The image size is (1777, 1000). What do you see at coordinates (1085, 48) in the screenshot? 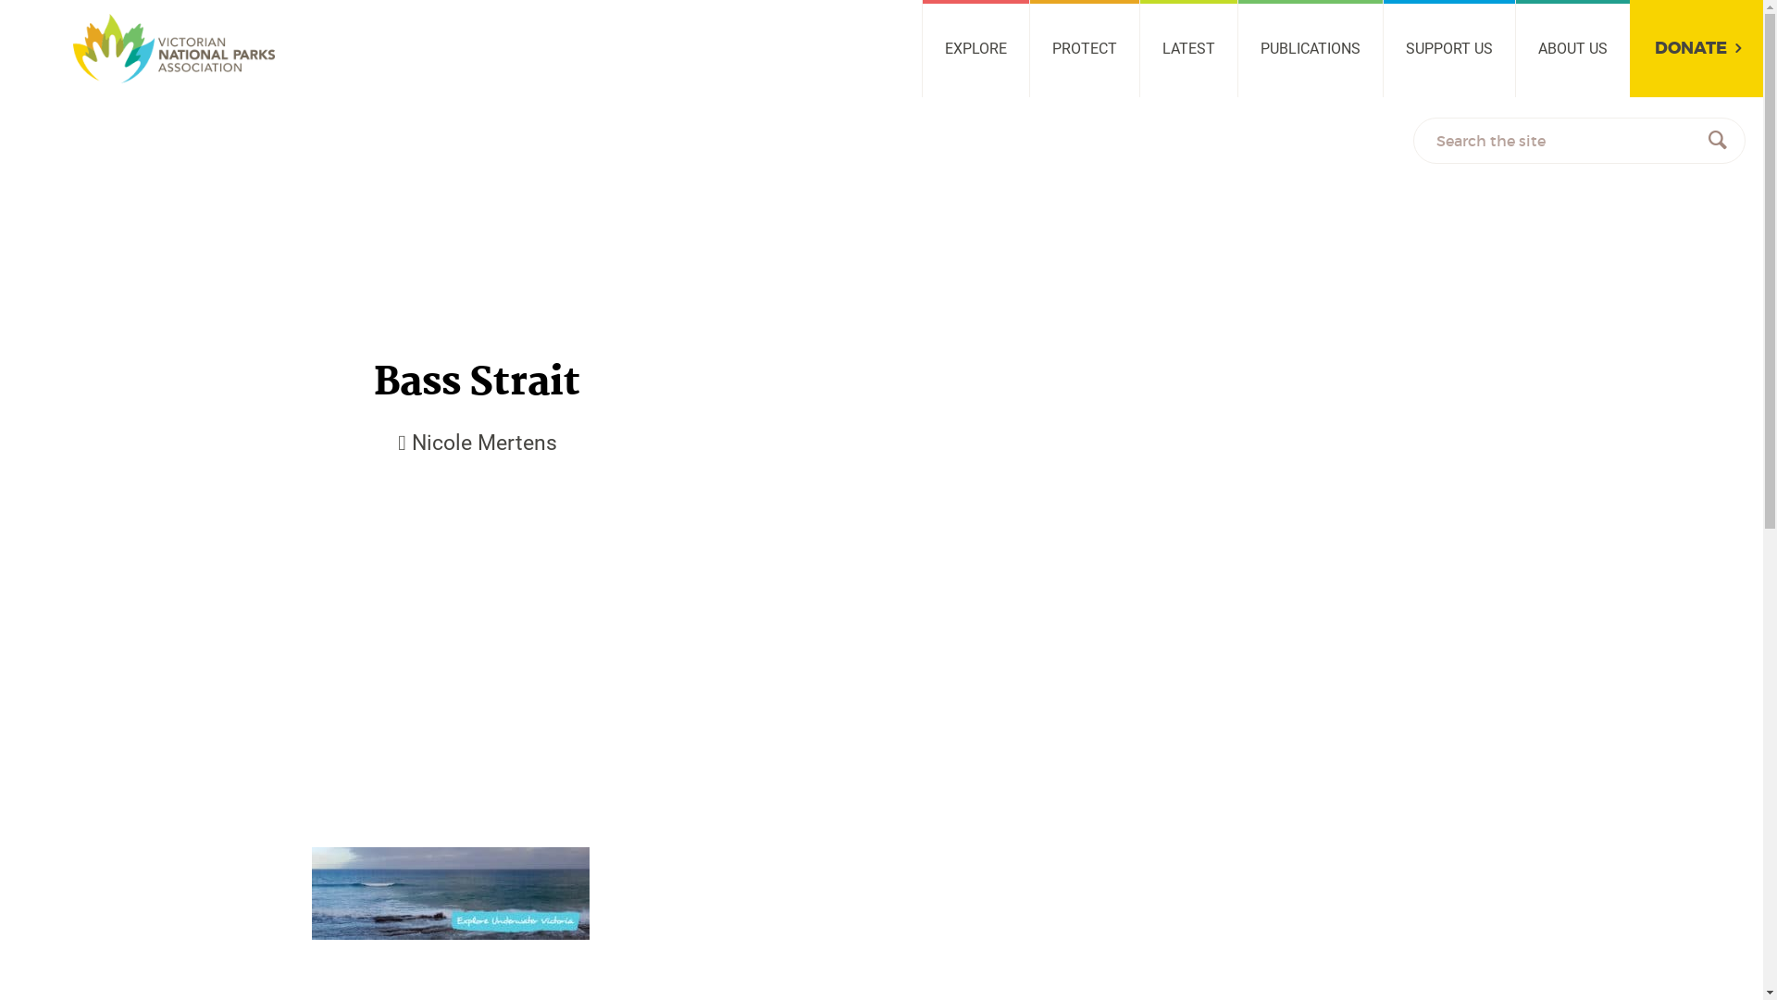
I see `PROTECT` at bounding box center [1085, 48].